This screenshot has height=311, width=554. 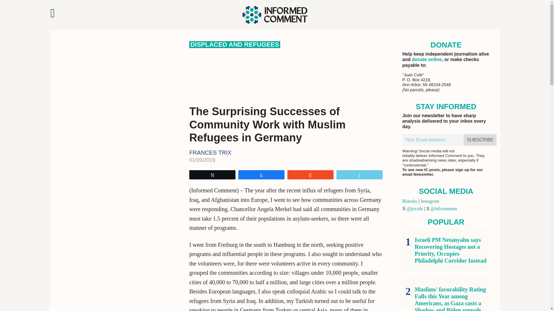 What do you see at coordinates (235, 44) in the screenshot?
I see `DISPLACED AND REFUGEES` at bounding box center [235, 44].